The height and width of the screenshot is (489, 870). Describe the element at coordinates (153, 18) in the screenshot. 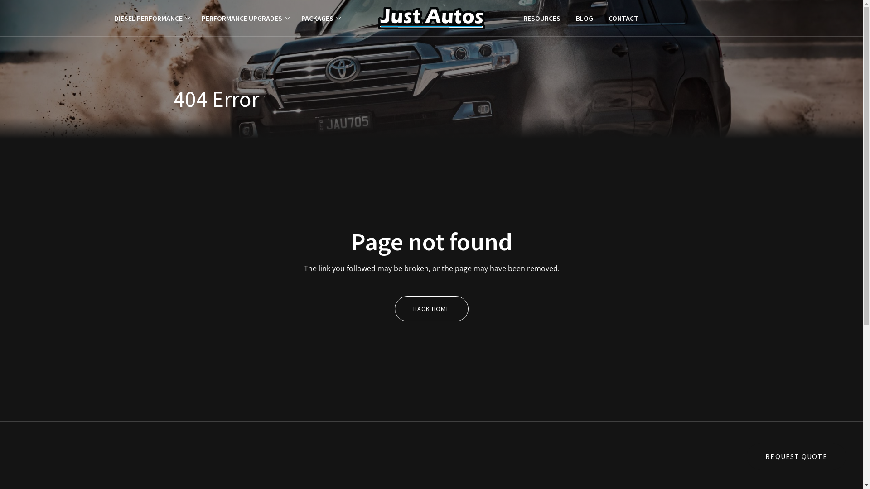

I see `DIESEL PERFORMANCE` at that location.